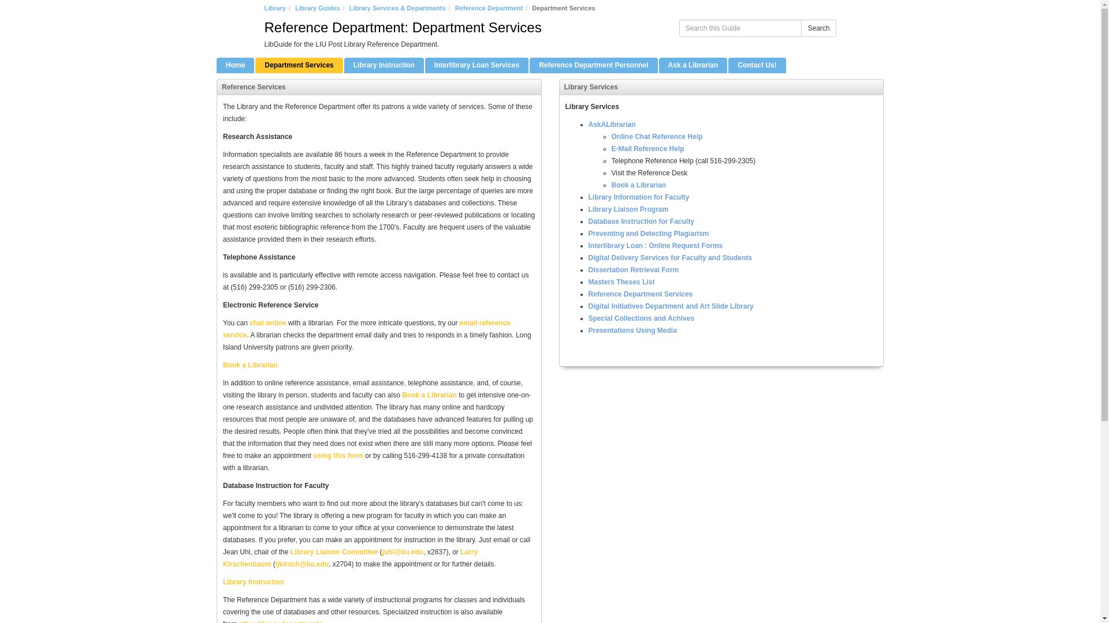  Describe the element at coordinates (350, 558) in the screenshot. I see `Larry Kirschenbaum` at that location.